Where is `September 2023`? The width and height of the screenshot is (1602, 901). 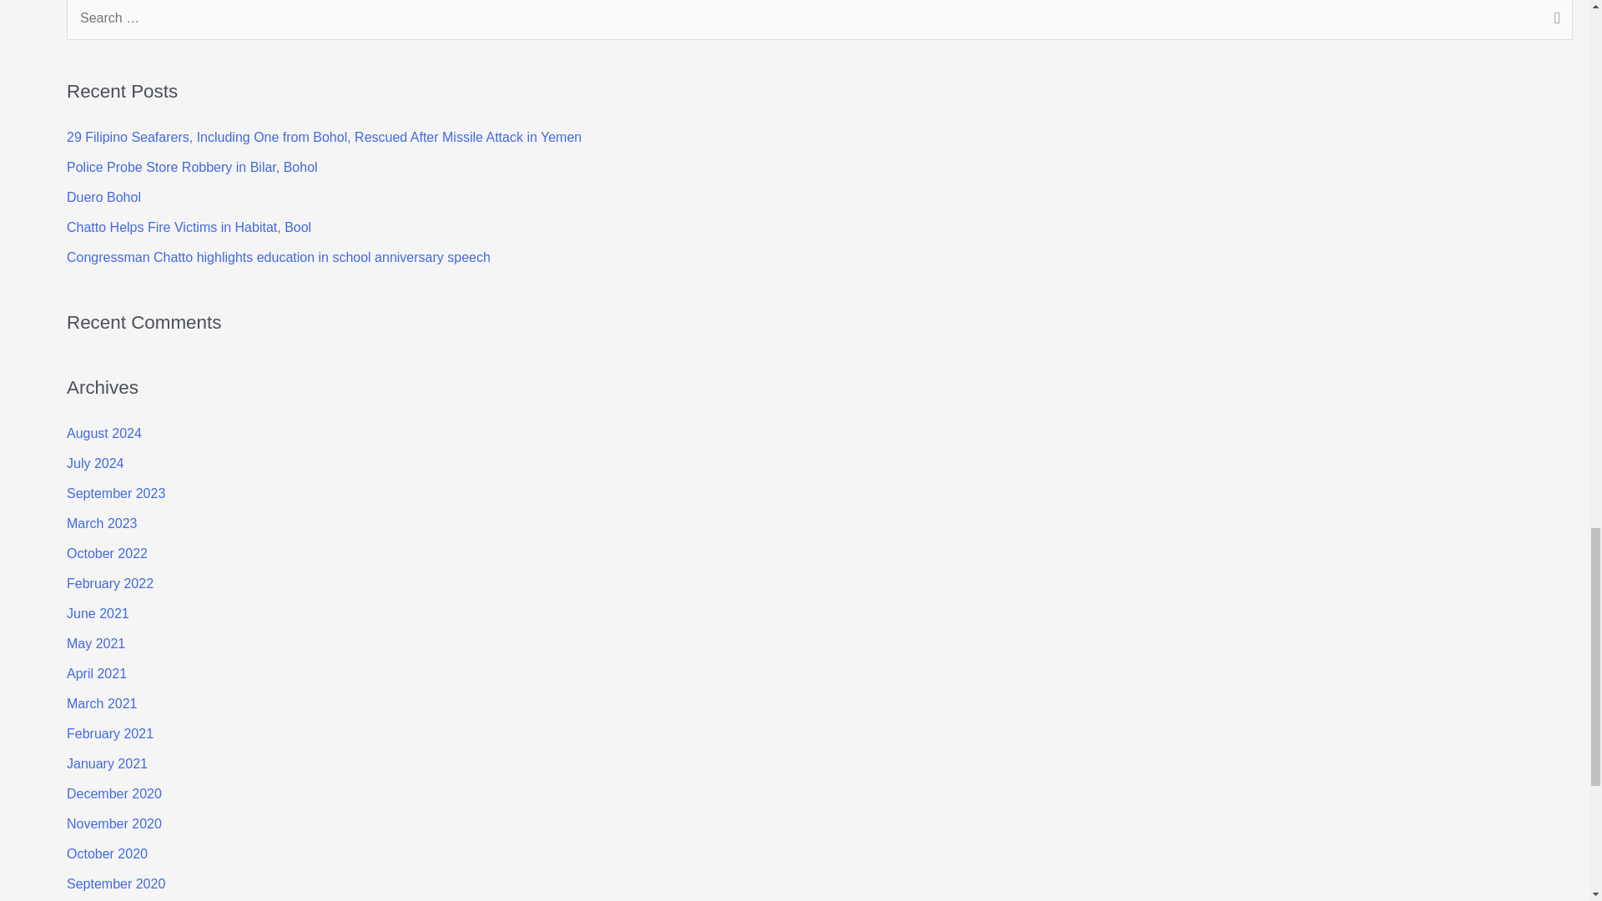
September 2023 is located at coordinates (115, 494).